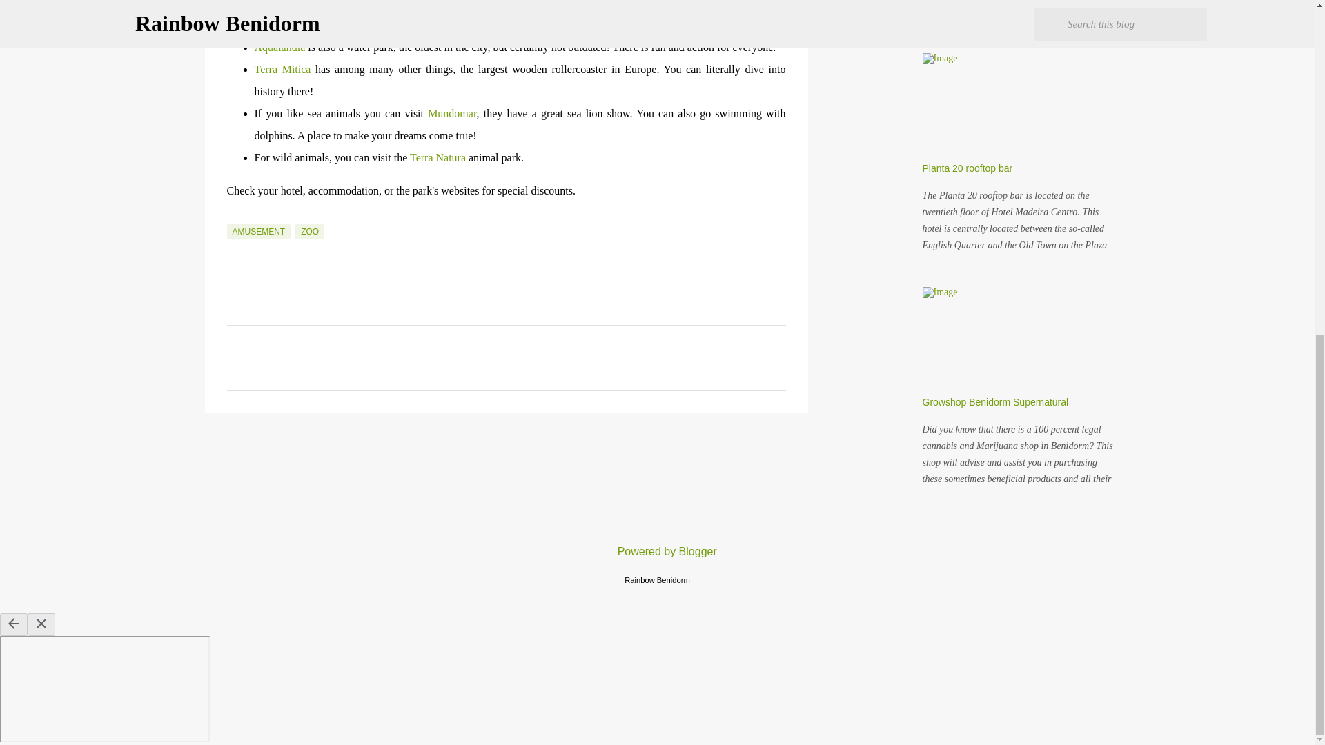 Image resolution: width=1325 pixels, height=745 pixels. Describe the element at coordinates (282, 69) in the screenshot. I see `Terra Mitica` at that location.